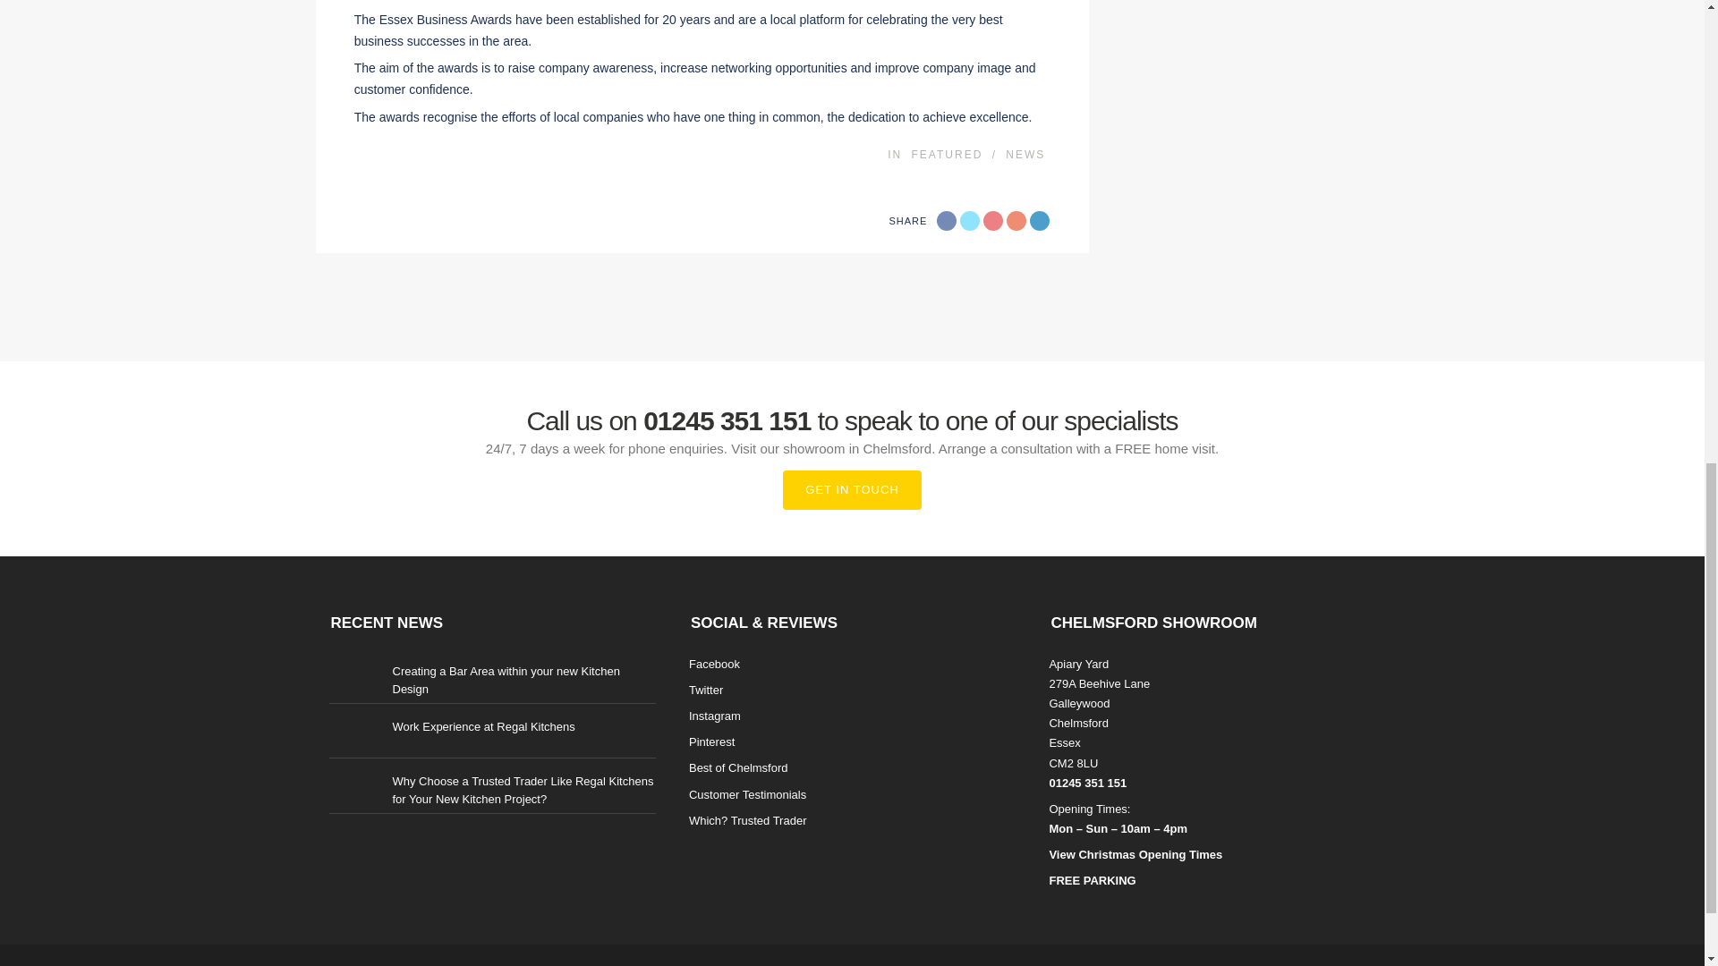 This screenshot has height=966, width=1718. I want to click on LinkedIn, so click(1040, 221).